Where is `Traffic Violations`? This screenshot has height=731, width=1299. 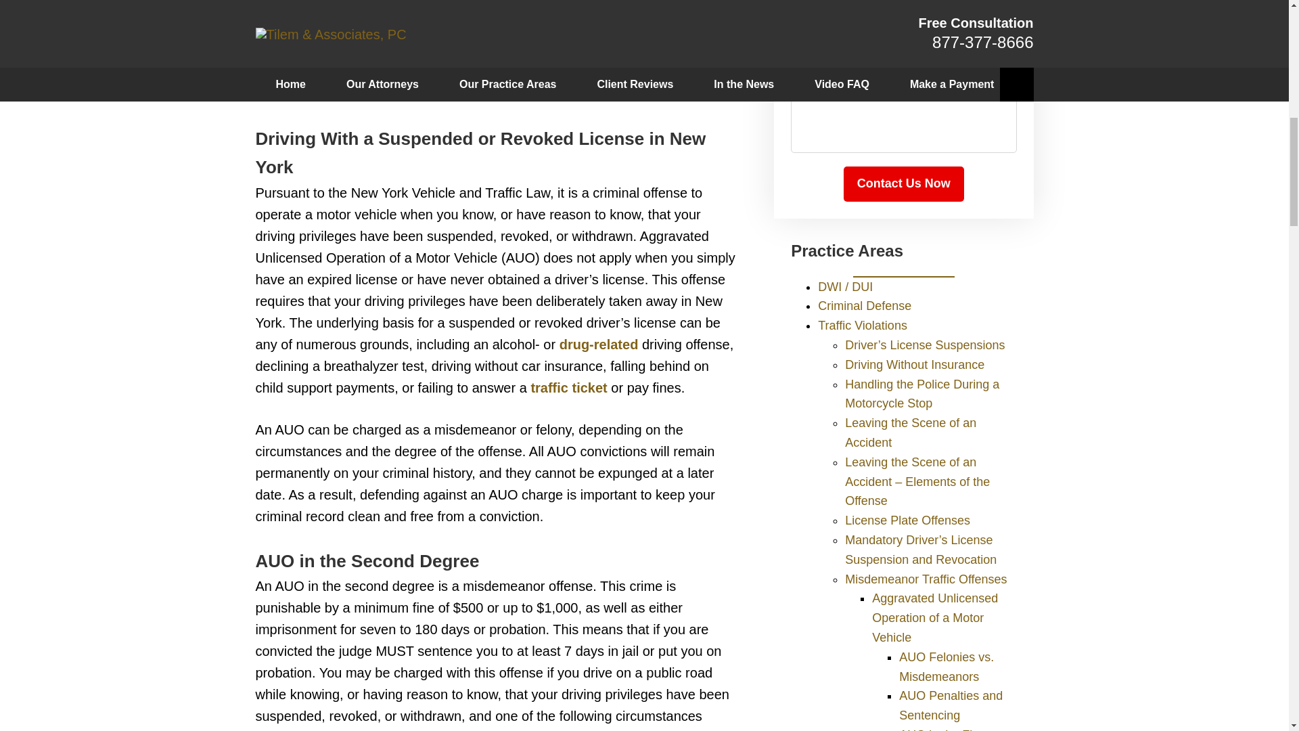
Traffic Violations is located at coordinates (862, 325).